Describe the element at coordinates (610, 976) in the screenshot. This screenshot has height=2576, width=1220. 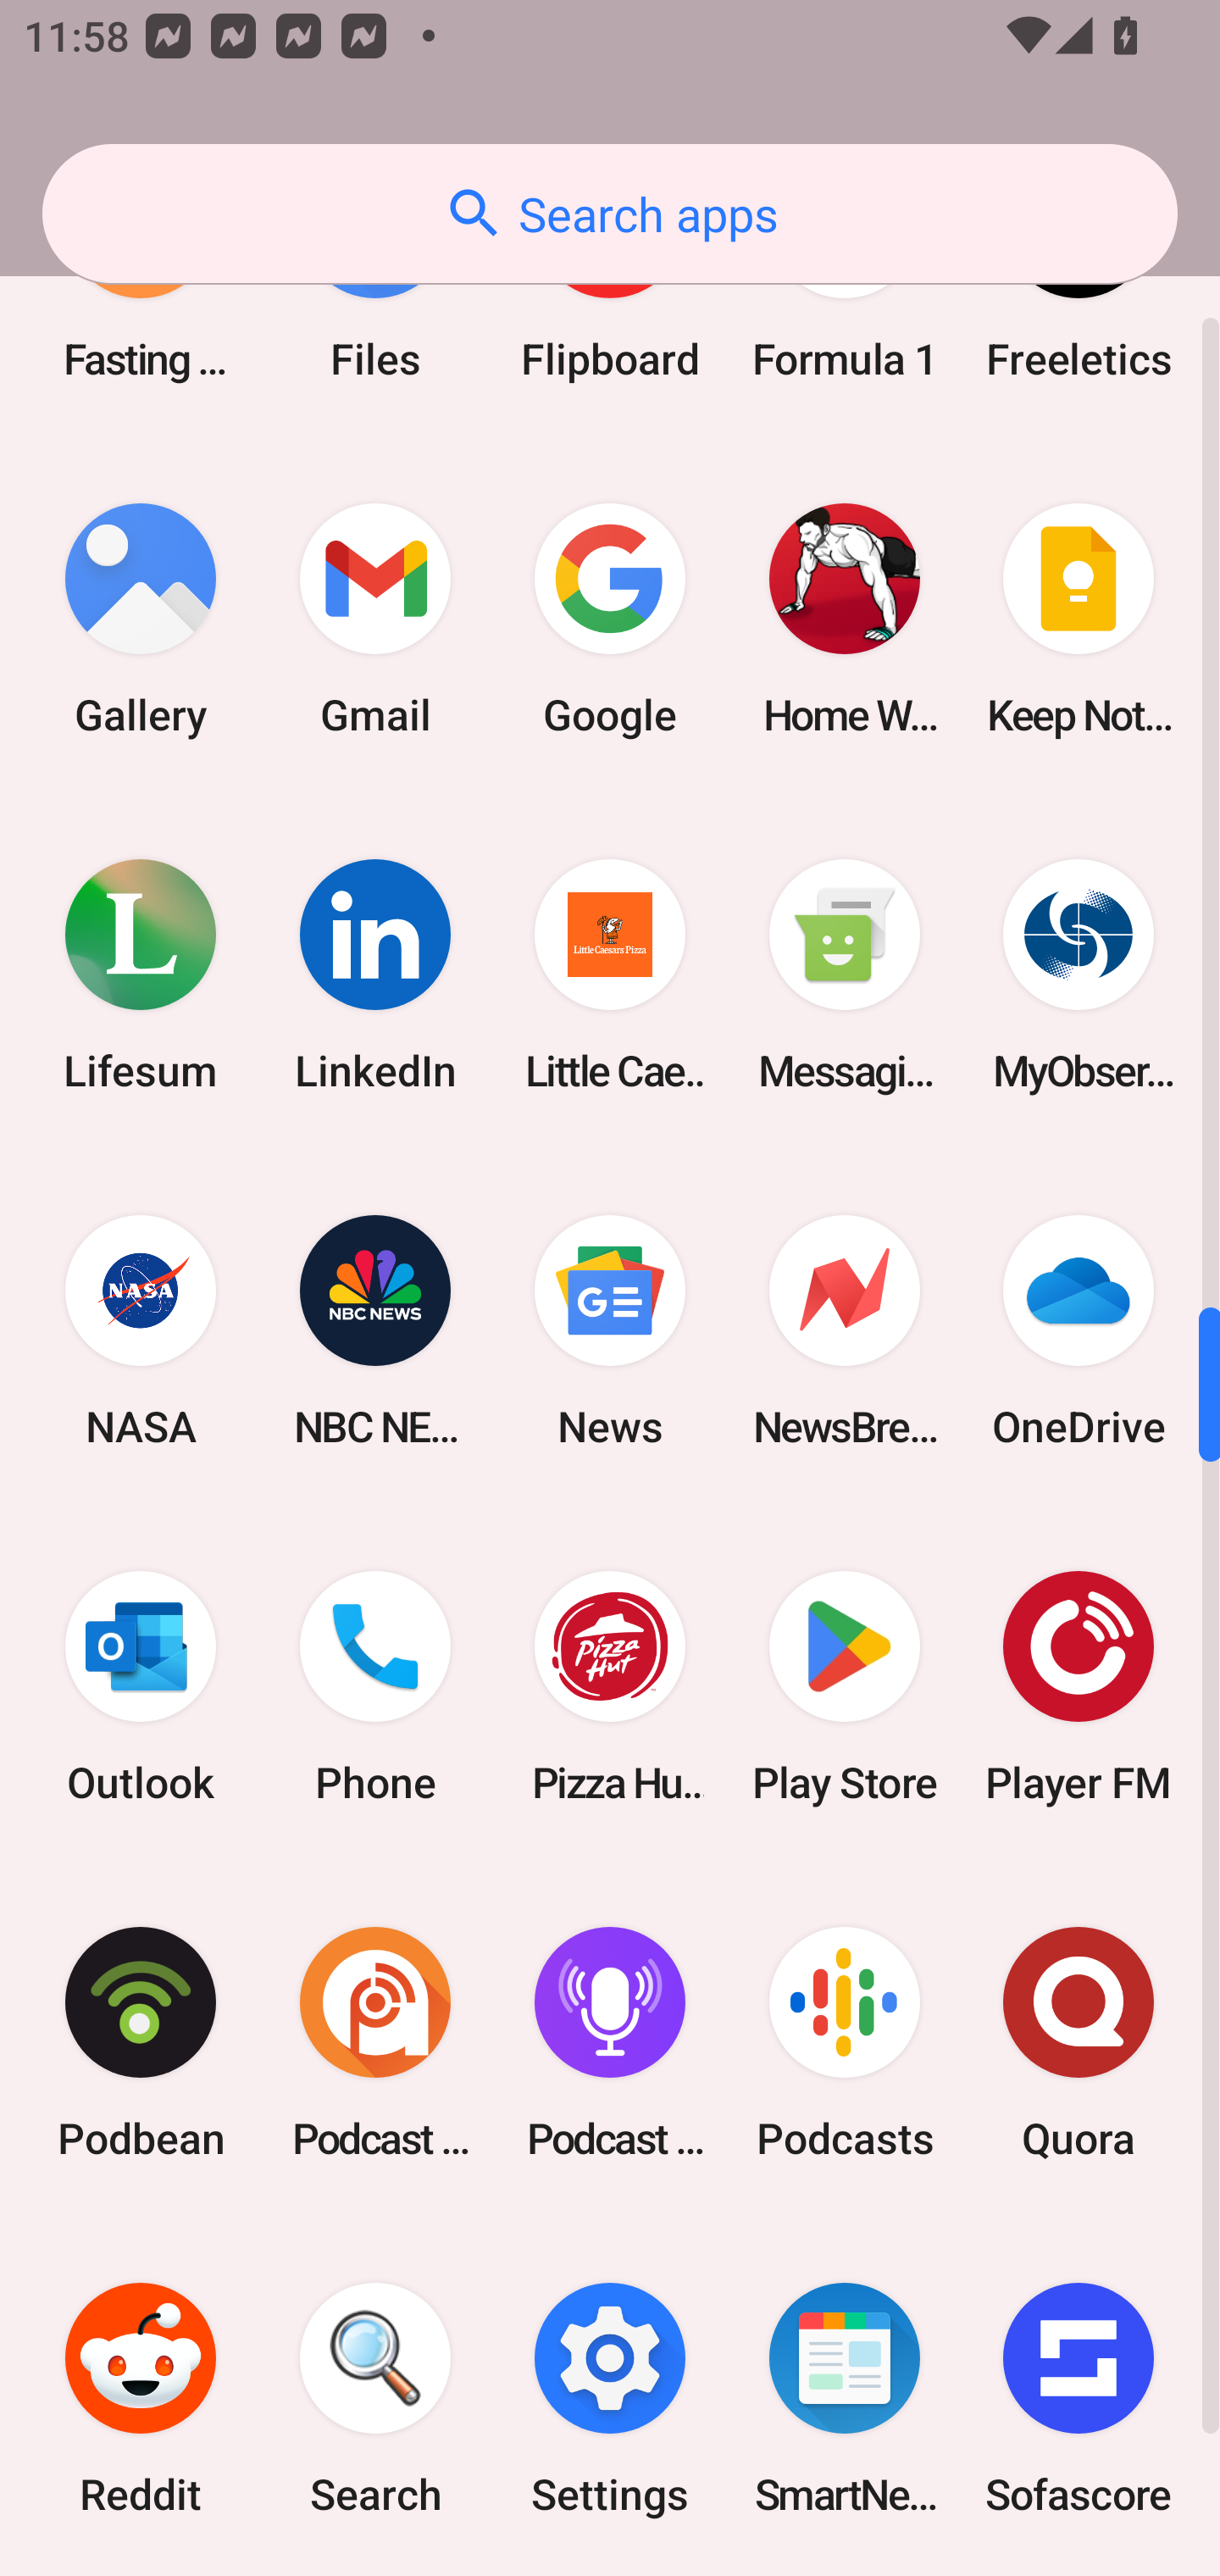
I see `Little Caesars Pizza` at that location.